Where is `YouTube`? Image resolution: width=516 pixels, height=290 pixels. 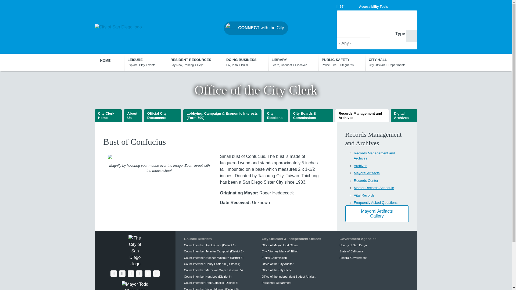
YouTube is located at coordinates (131, 273).